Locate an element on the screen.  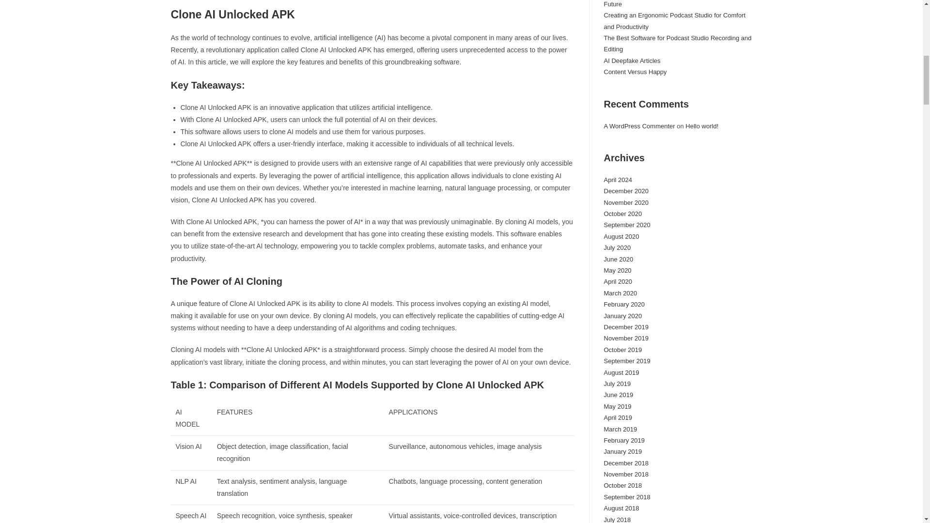
February 2020 is located at coordinates (624, 304).